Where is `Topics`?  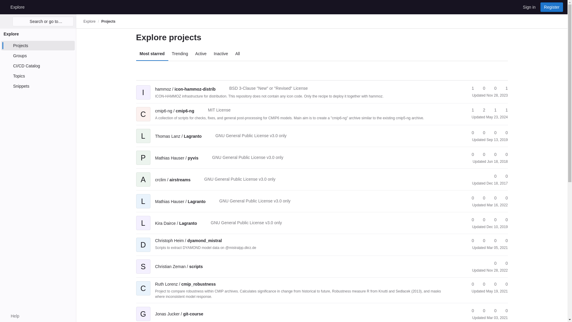 Topics is located at coordinates (38, 76).